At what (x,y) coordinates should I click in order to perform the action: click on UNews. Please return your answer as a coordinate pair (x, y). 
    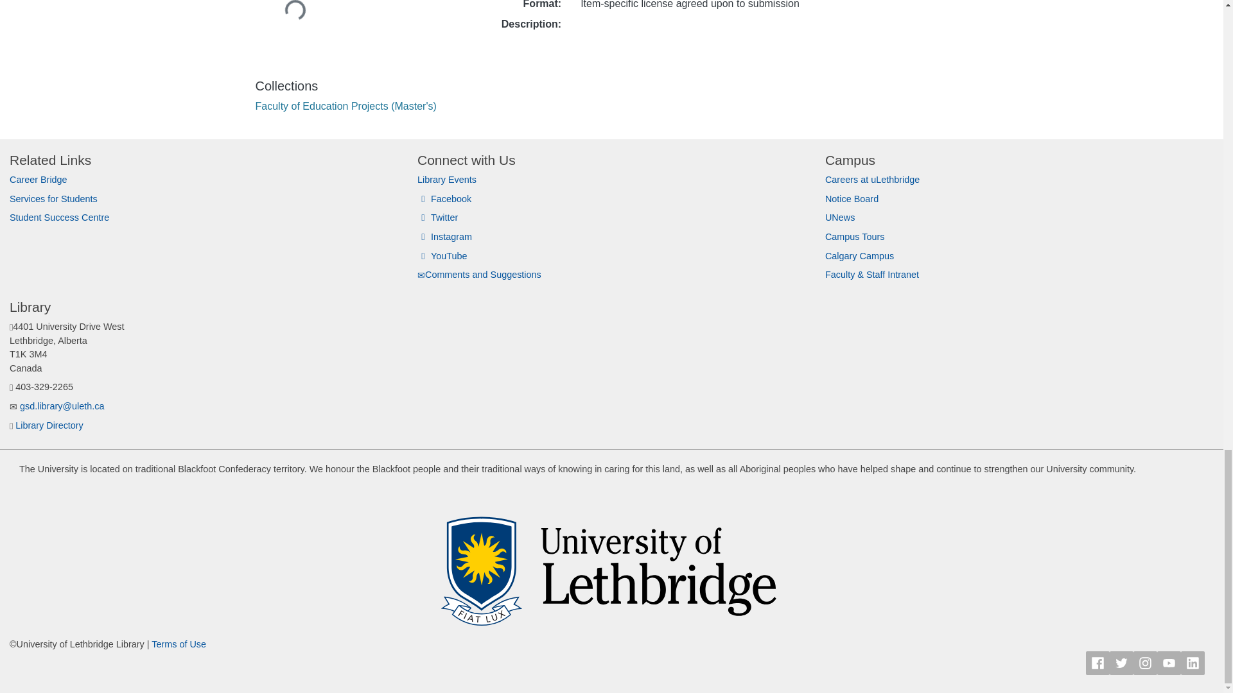
    Looking at the image, I should click on (839, 217).